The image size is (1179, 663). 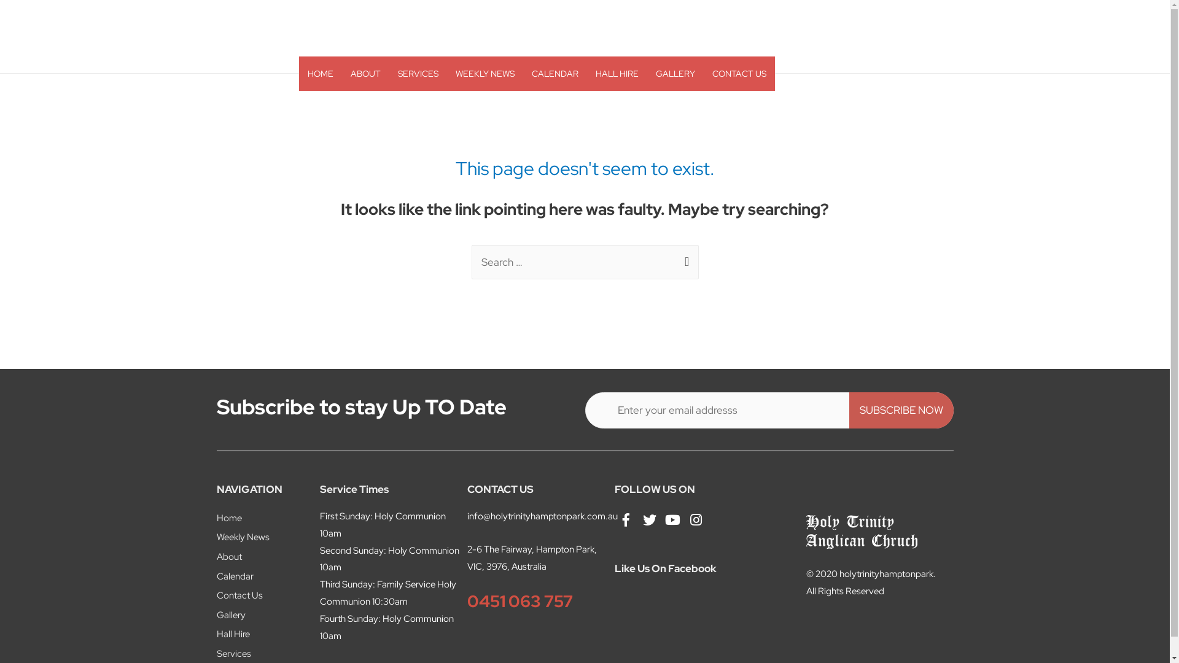 I want to click on Instagram, so click(x=696, y=520).